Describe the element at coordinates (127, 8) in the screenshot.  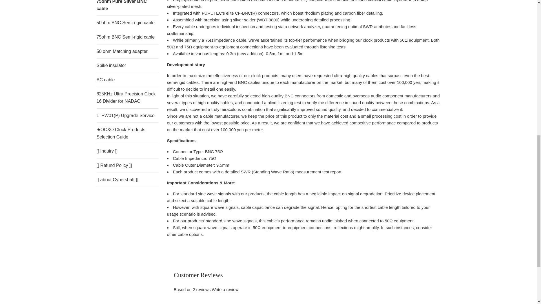
I see `75ohm Pure Silver BNC cable` at that location.